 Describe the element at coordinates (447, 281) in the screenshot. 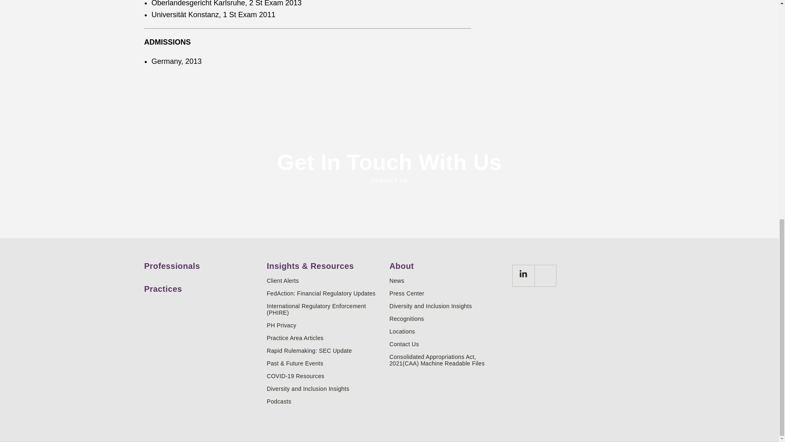

I see `News` at that location.